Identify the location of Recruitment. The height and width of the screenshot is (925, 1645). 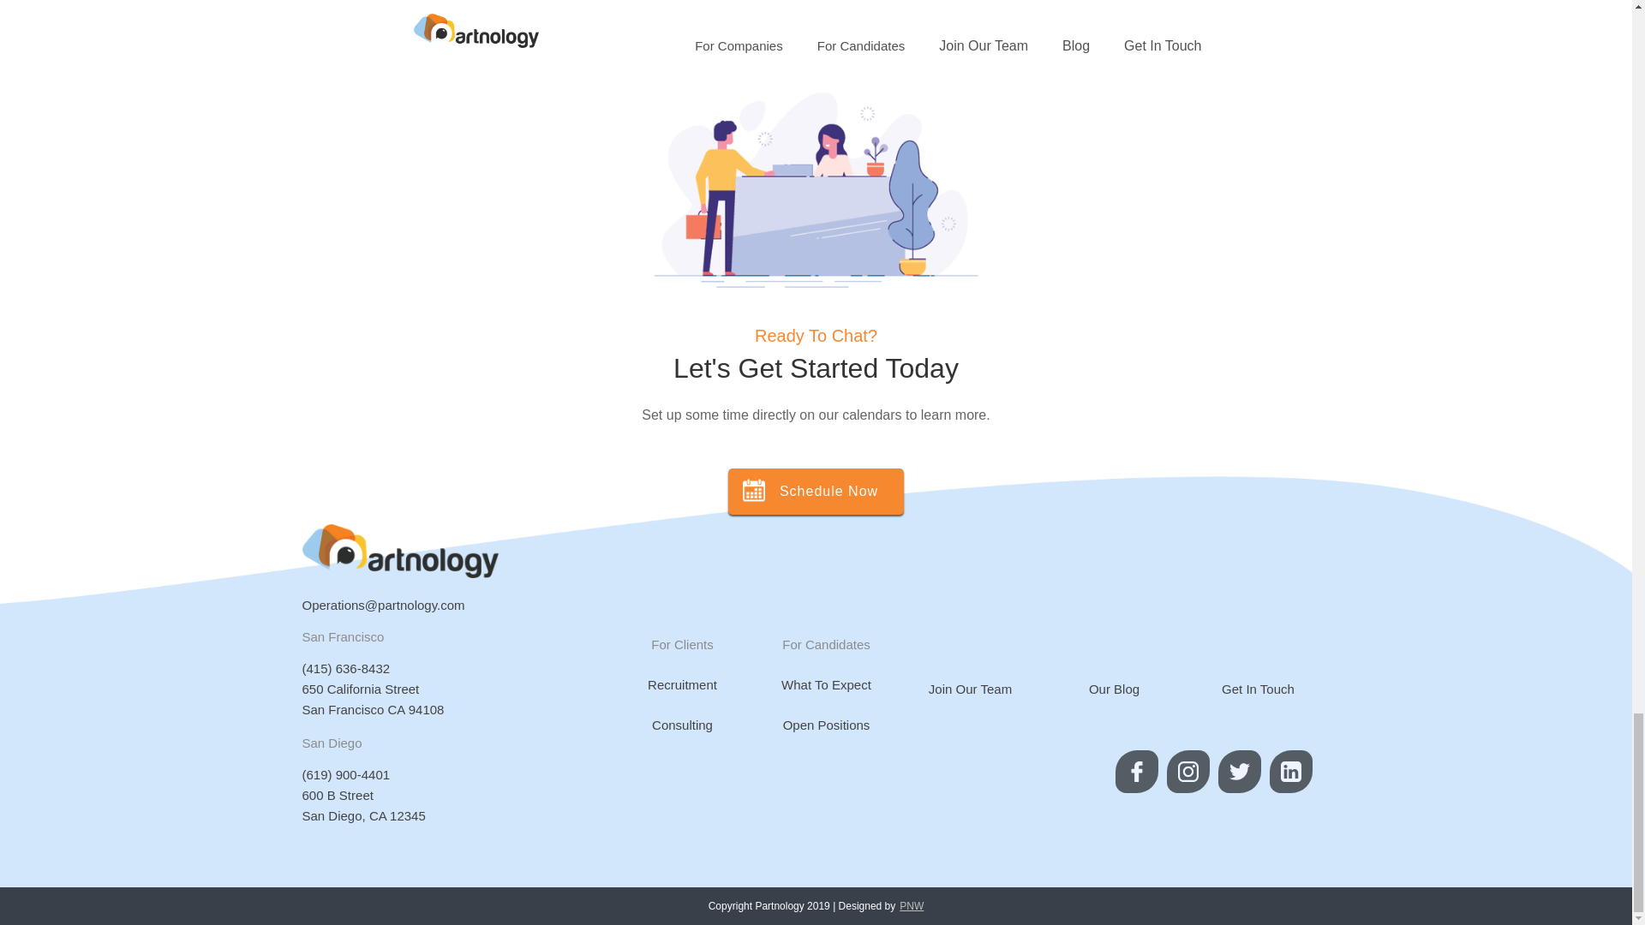
(682, 687).